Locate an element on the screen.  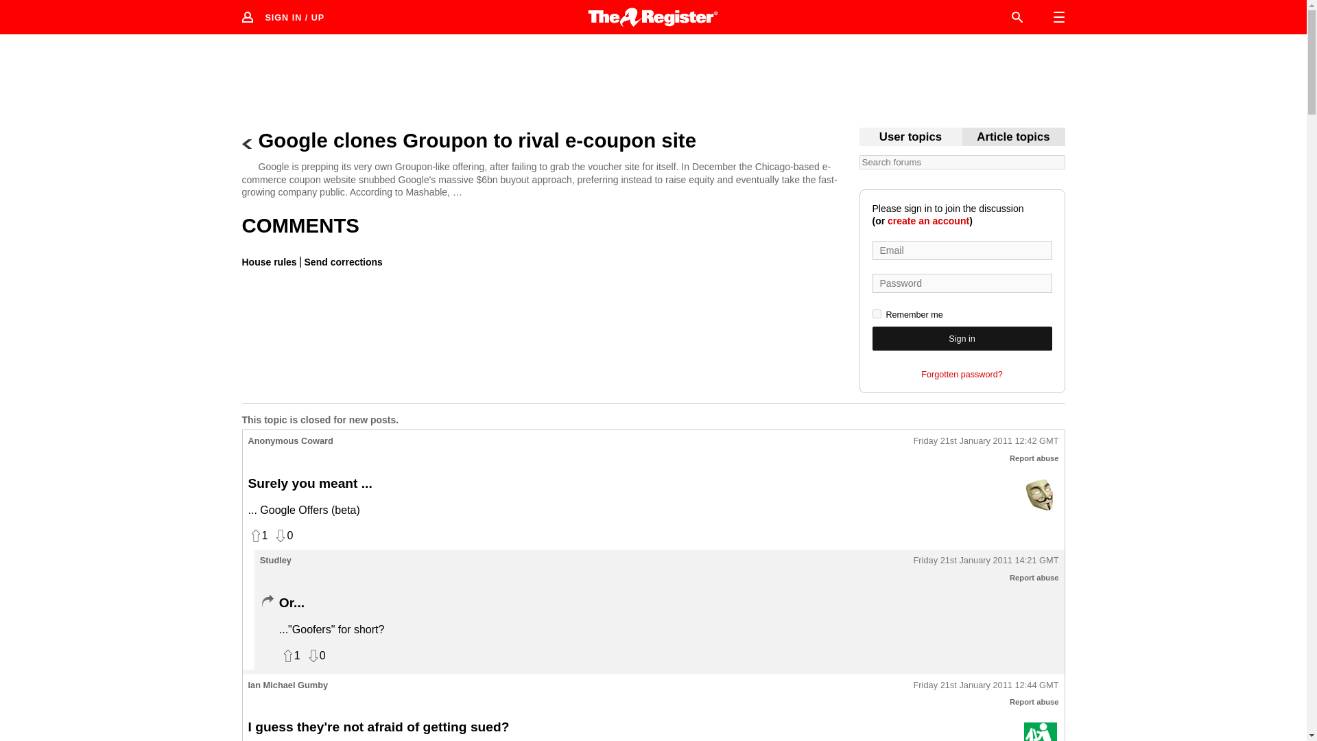
Report abuse is located at coordinates (1034, 458).